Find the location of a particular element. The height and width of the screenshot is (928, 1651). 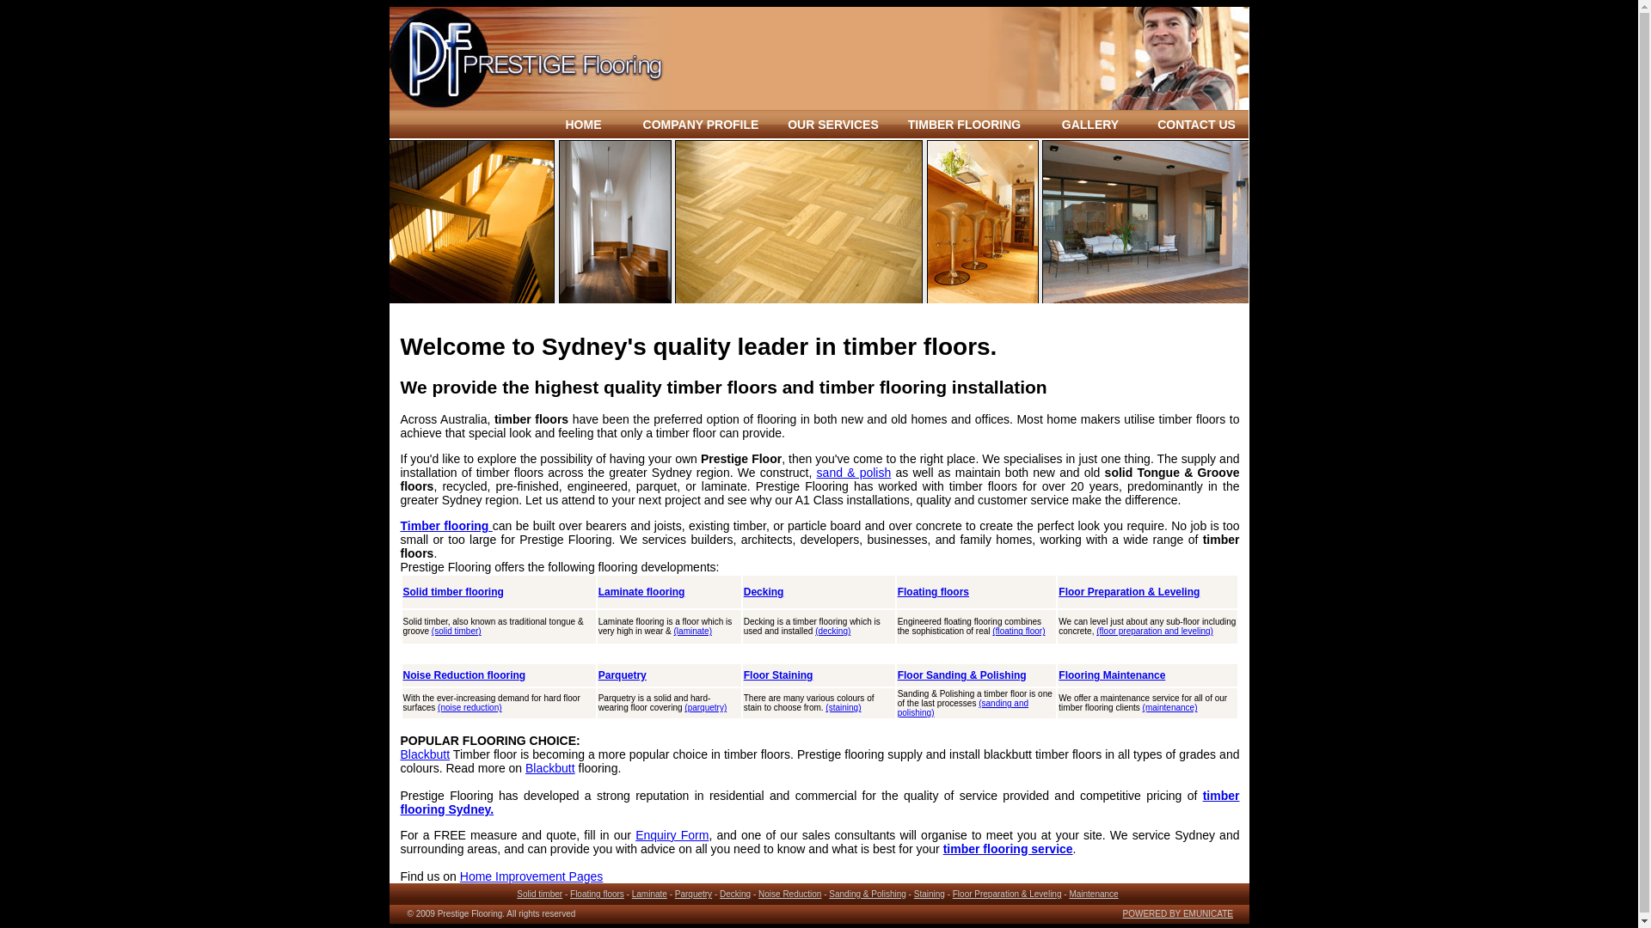

(sanding and polishing) is located at coordinates (963, 708).